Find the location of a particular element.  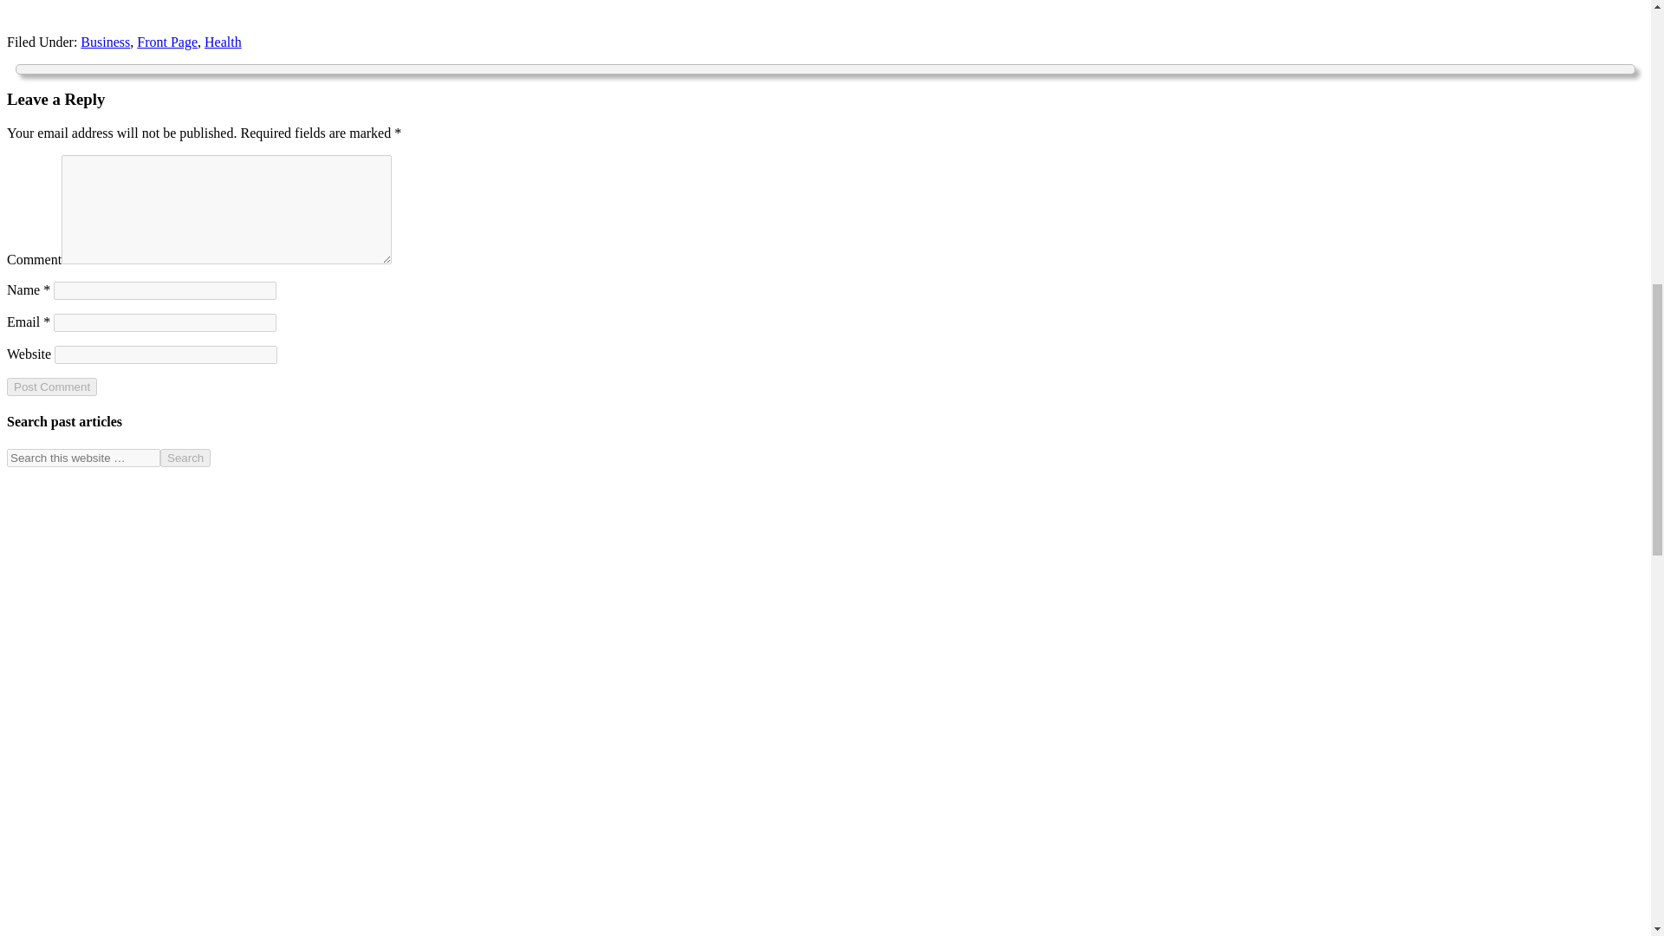

Share on tumblr is located at coordinates (303, 9).